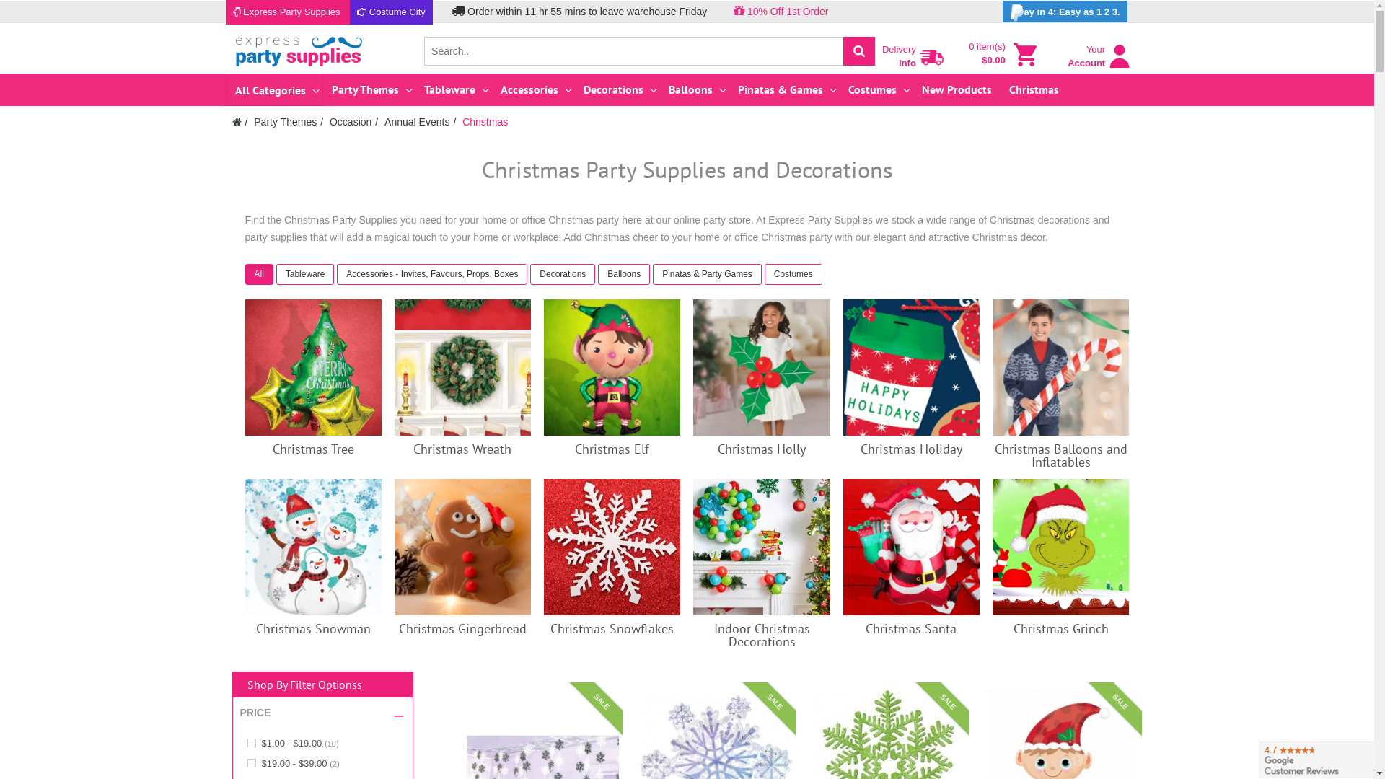 The width and height of the screenshot is (1385, 779). I want to click on All Categories, so click(274, 90).